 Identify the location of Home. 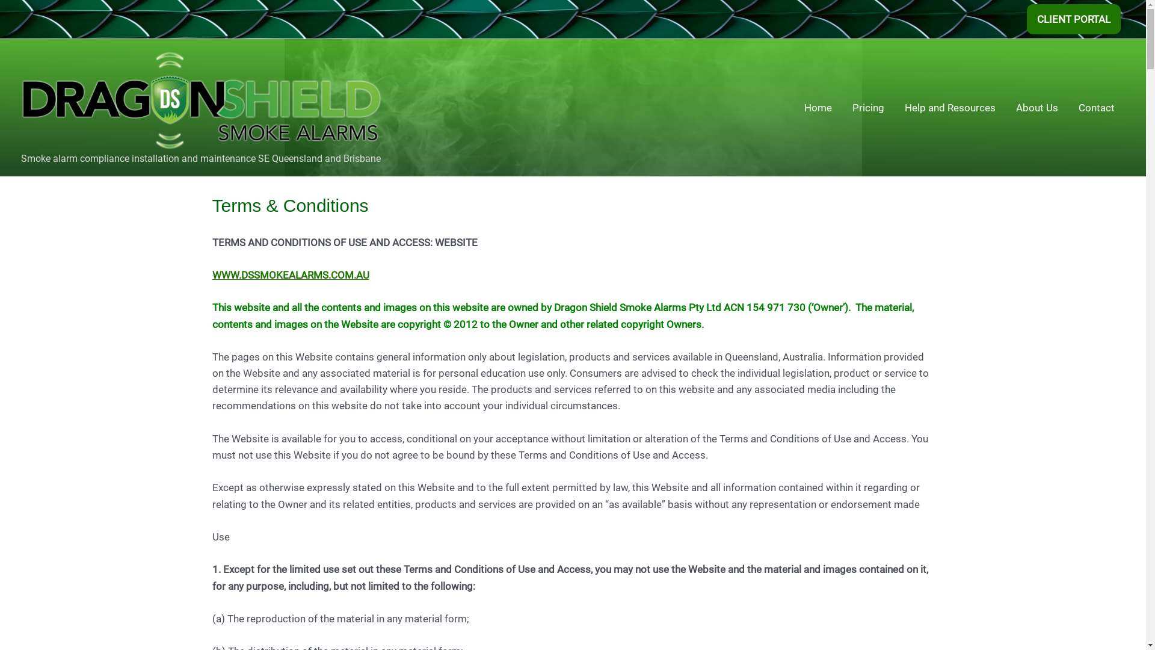
(818, 108).